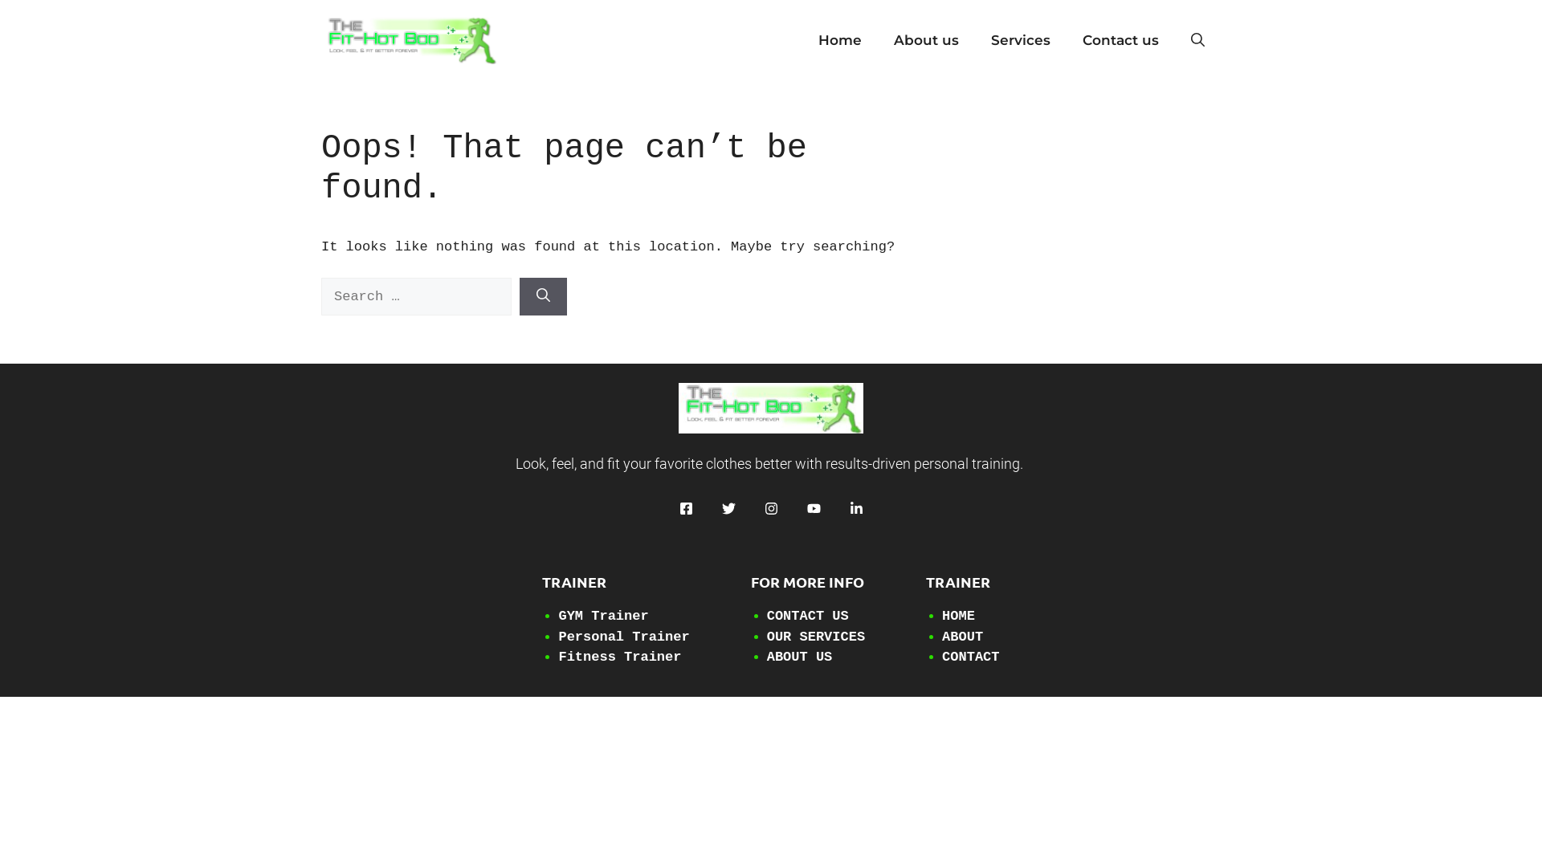 The image size is (1542, 867). What do you see at coordinates (1121, 40) in the screenshot?
I see `Contact us` at bounding box center [1121, 40].